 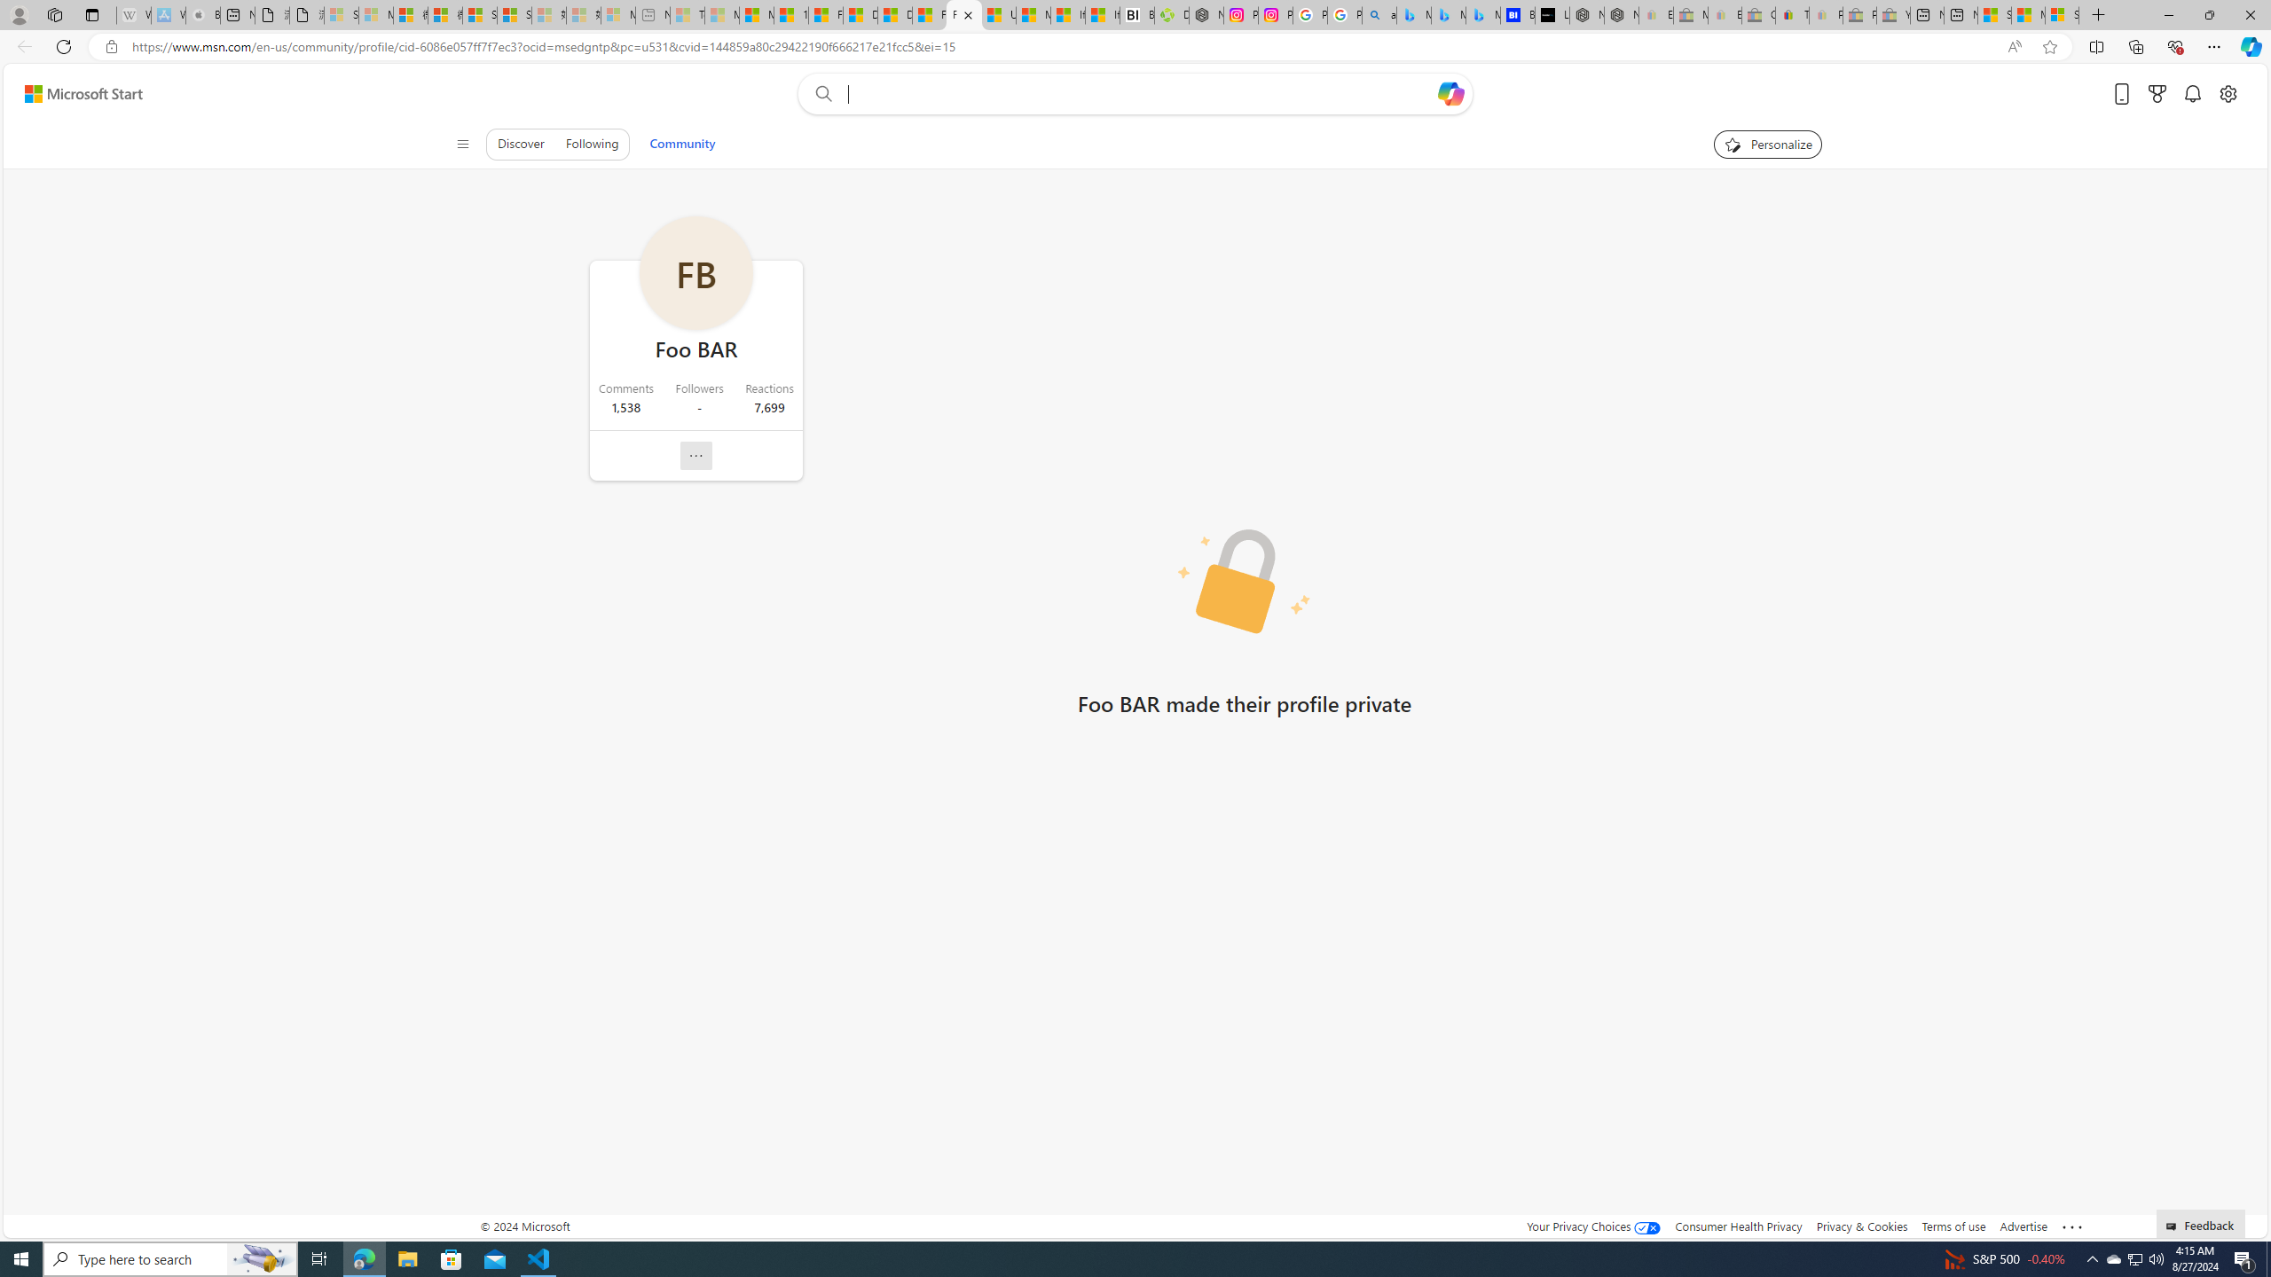 I want to click on Food and Drink - MSN, so click(x=827, y=15).